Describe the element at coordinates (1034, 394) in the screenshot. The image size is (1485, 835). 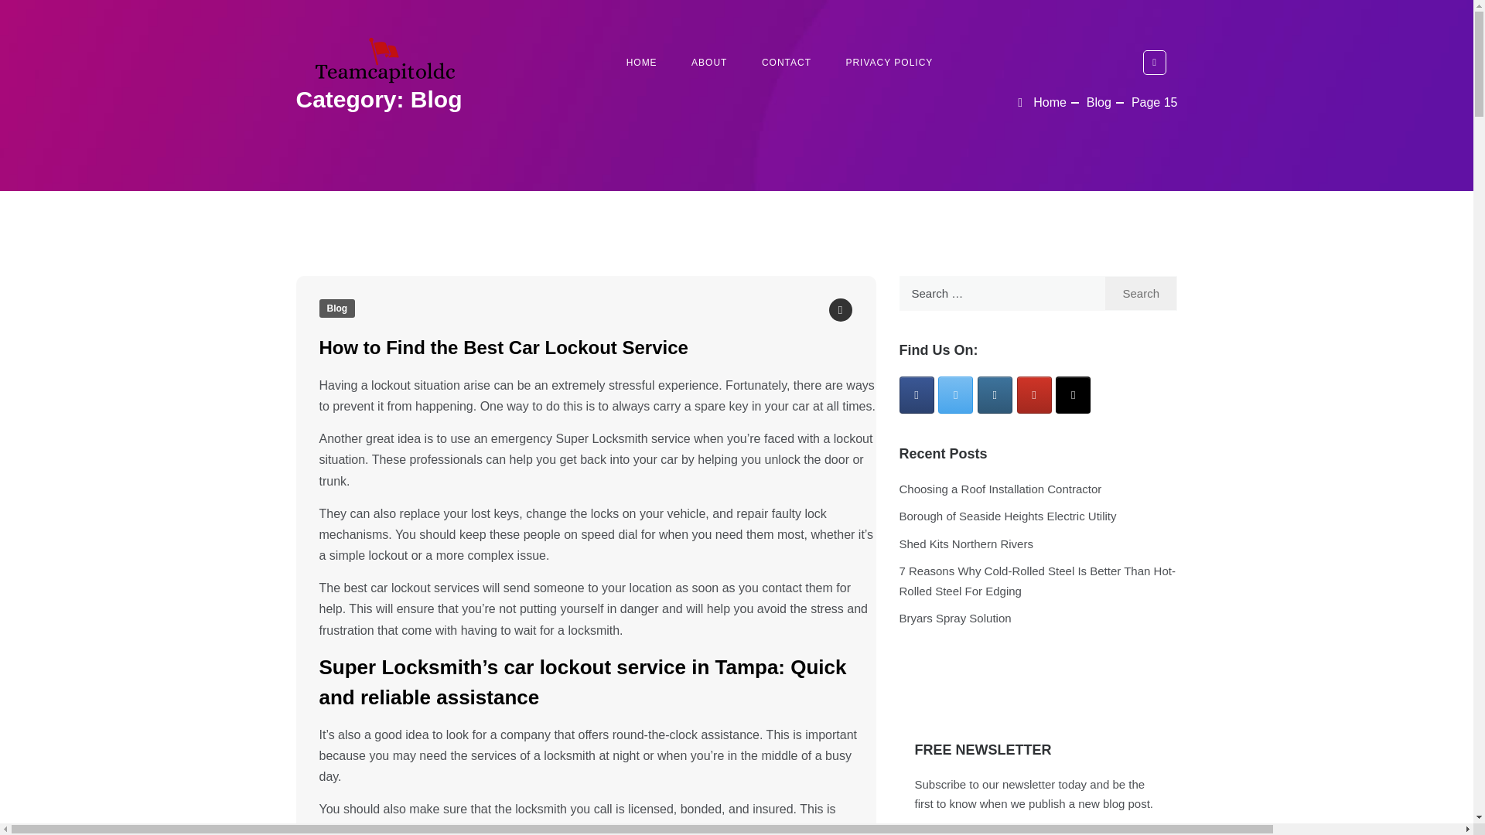
I see `Teamcapitoldc on Youtube` at that location.